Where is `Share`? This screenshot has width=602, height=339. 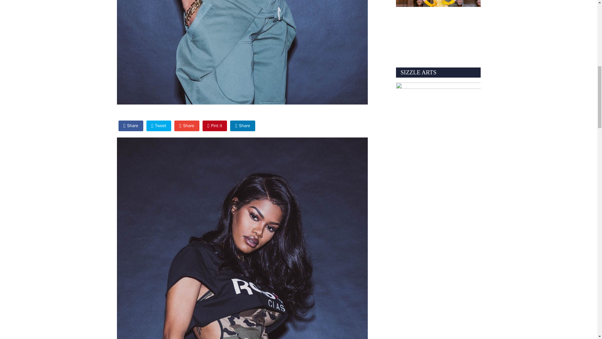
Share is located at coordinates (242, 126).